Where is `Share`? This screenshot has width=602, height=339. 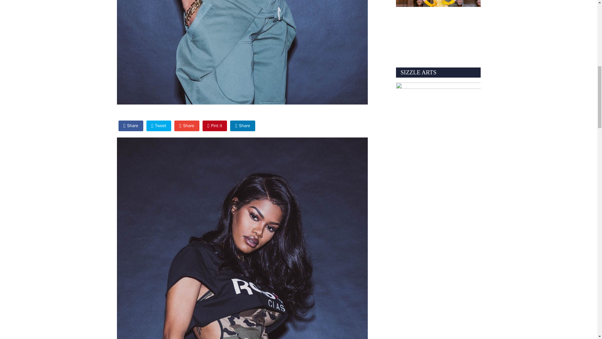
Share is located at coordinates (242, 126).